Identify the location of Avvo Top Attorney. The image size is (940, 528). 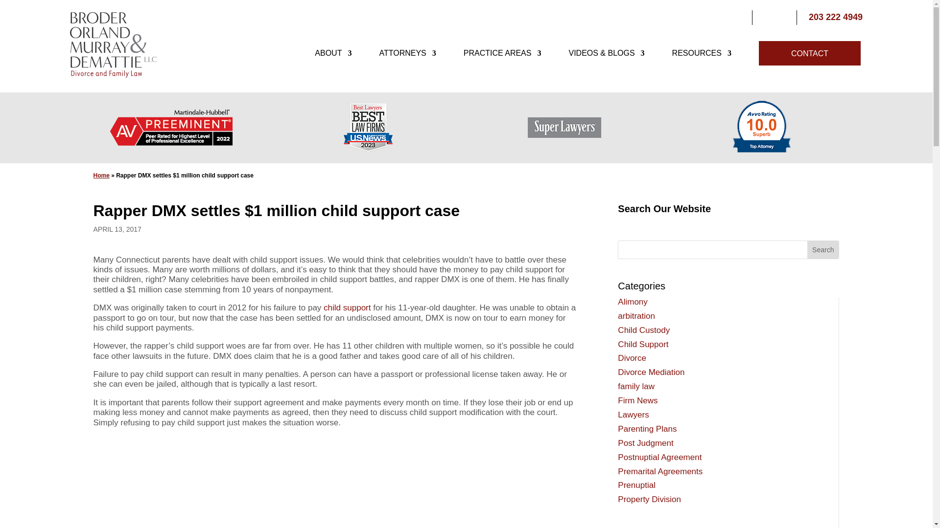
(761, 128).